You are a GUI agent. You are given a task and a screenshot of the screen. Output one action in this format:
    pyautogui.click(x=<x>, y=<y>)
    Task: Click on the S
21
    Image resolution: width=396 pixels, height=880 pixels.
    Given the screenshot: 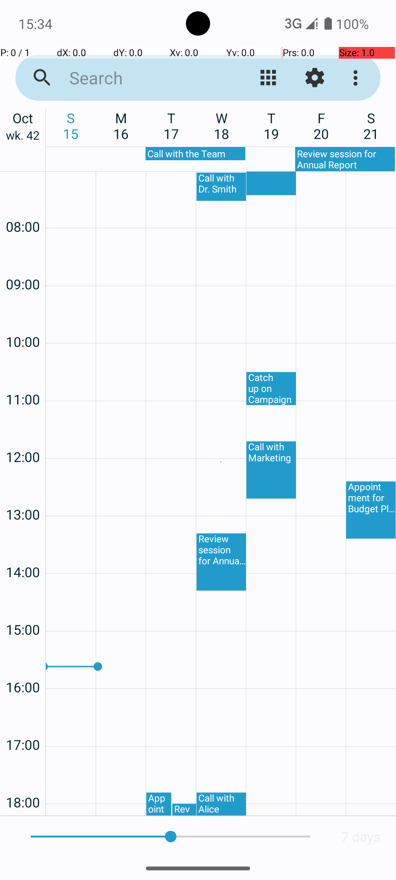 What is the action you would take?
    pyautogui.click(x=371, y=126)
    